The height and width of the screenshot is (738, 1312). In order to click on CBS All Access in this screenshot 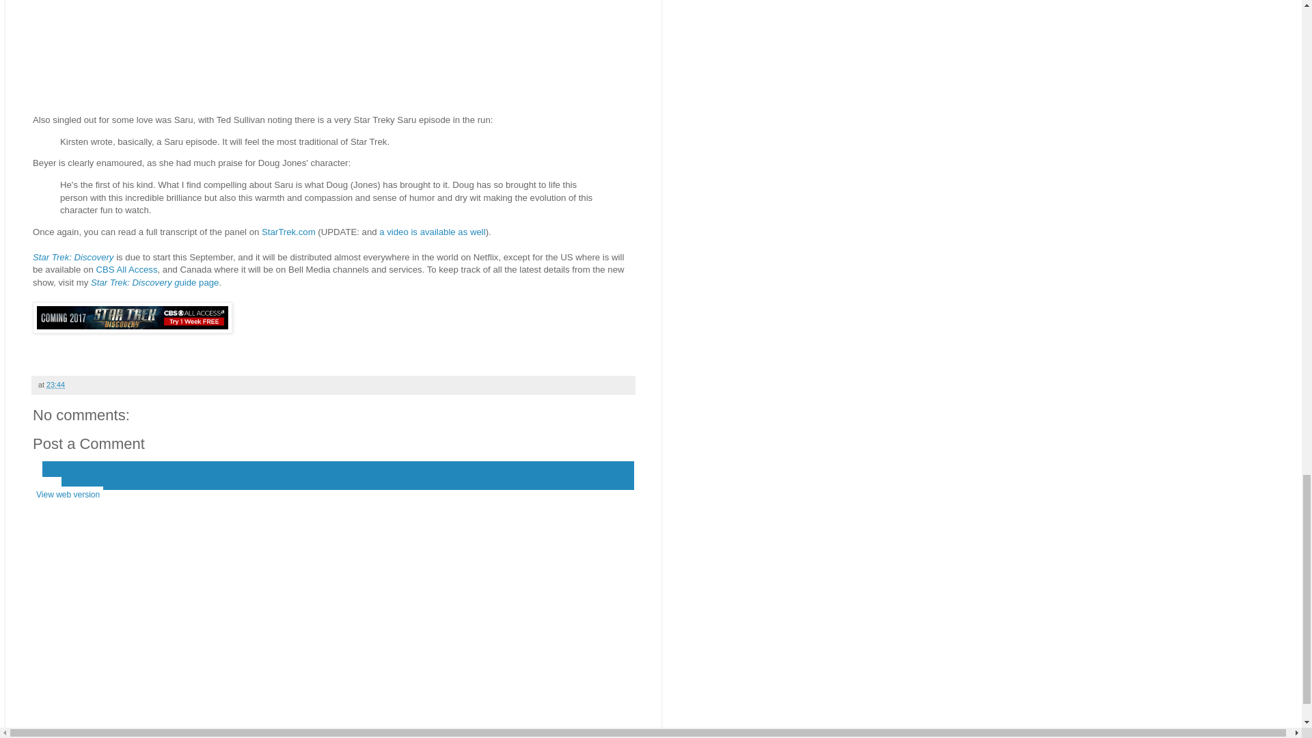, I will do `click(126, 269)`.